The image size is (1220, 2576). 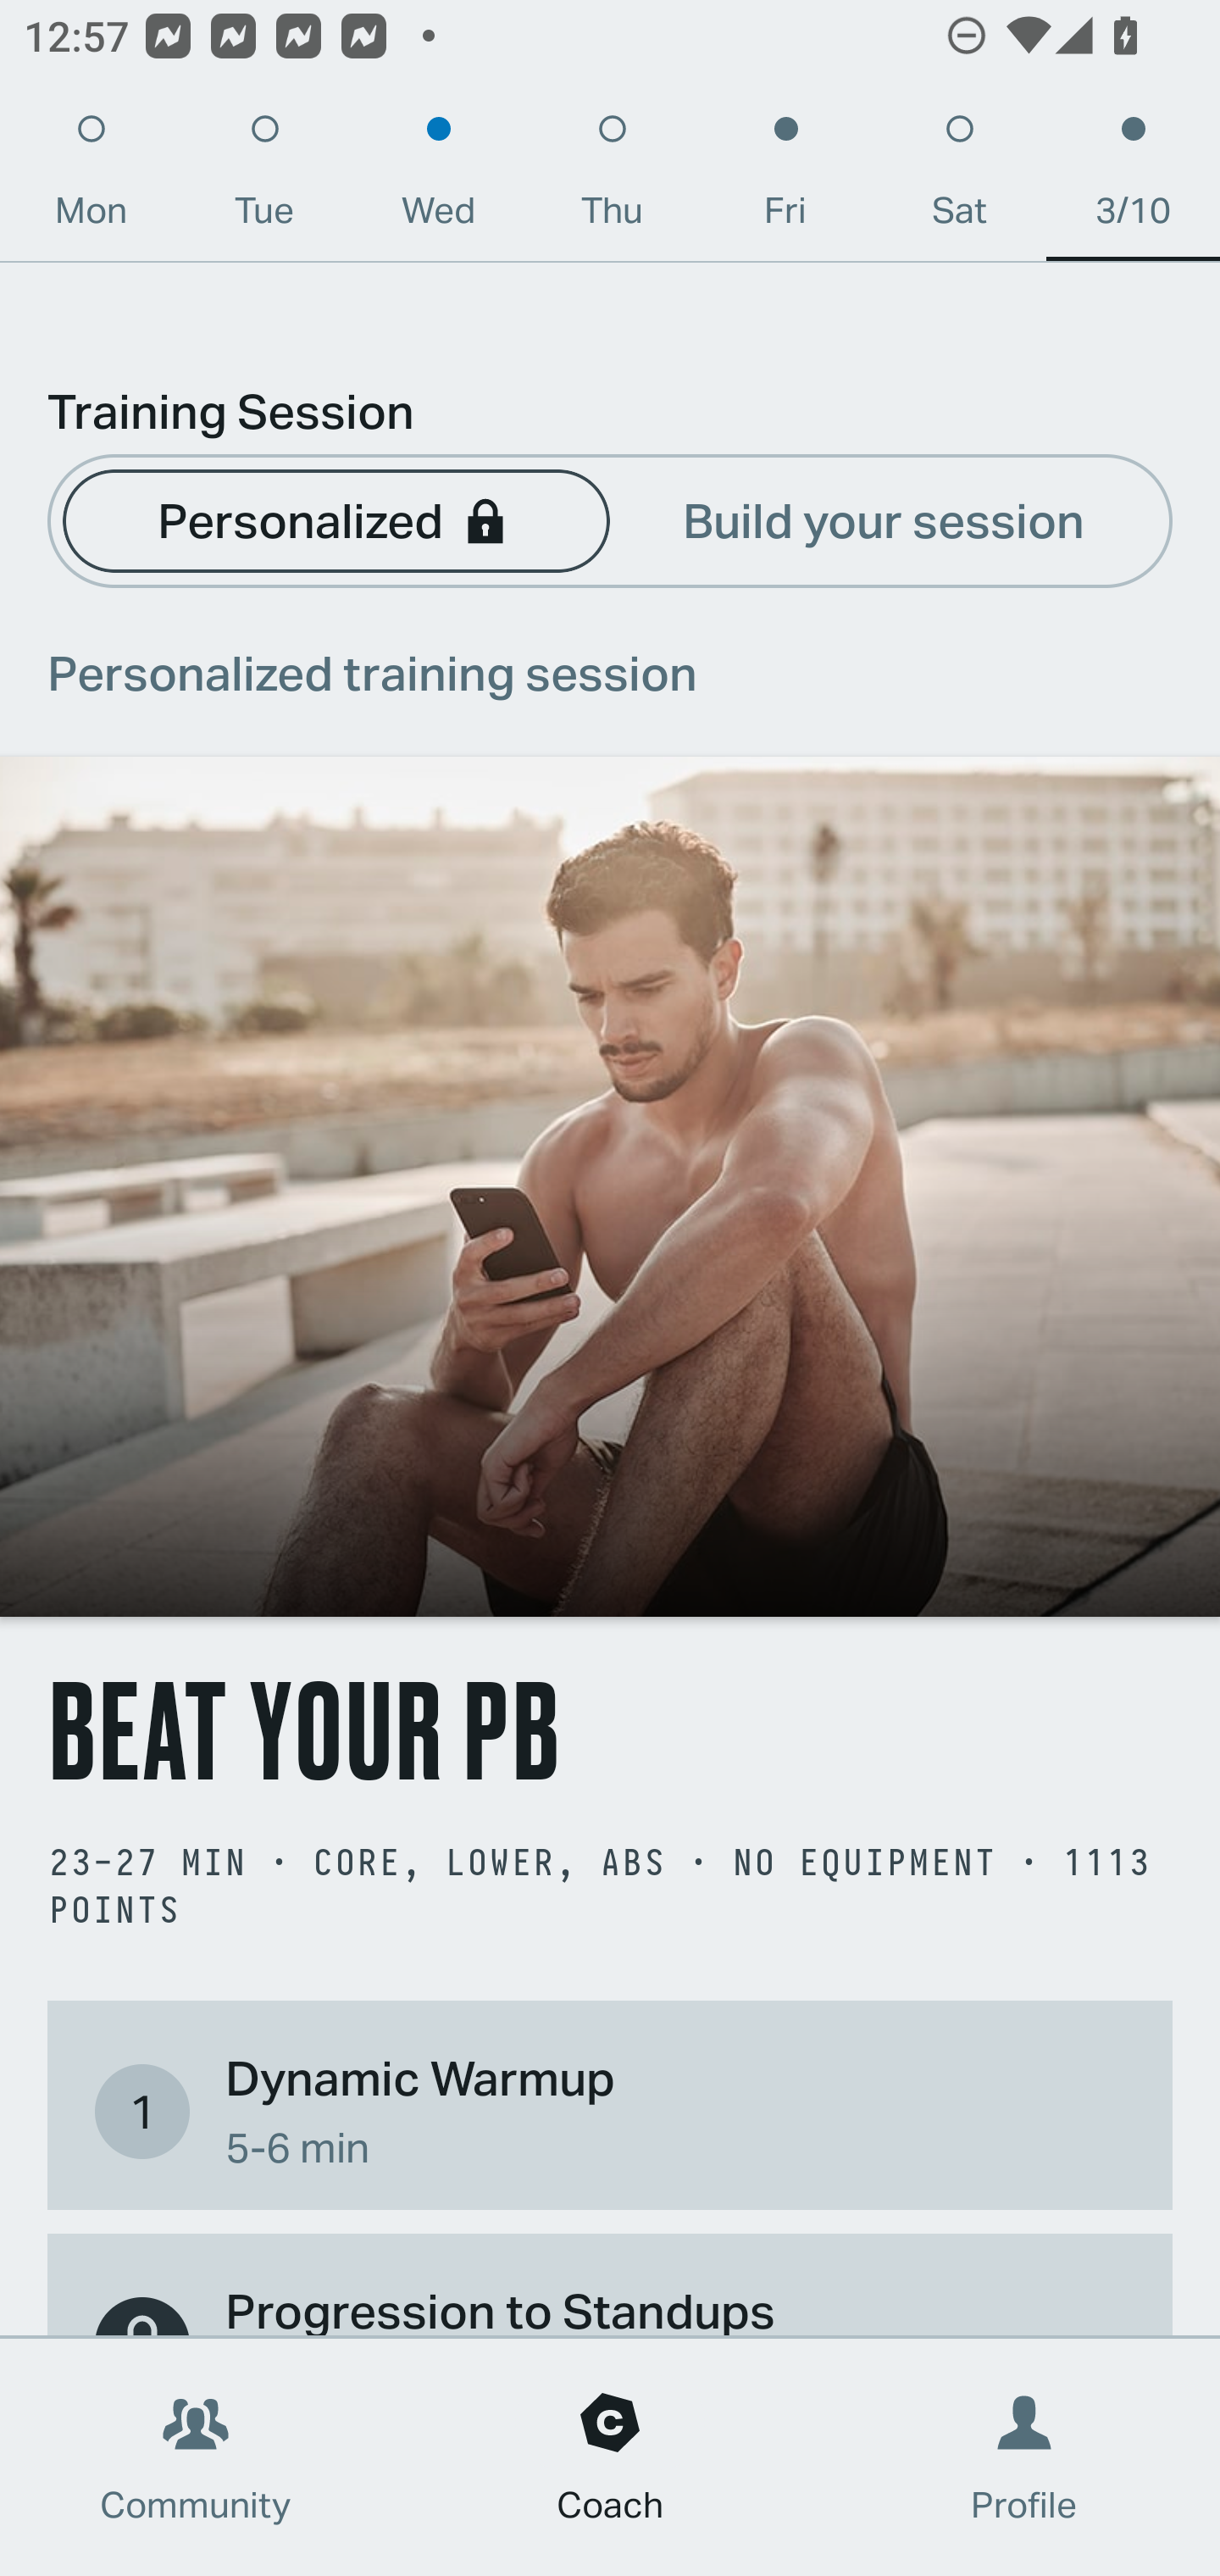 What do you see at coordinates (1134, 178) in the screenshot?
I see `3/10` at bounding box center [1134, 178].